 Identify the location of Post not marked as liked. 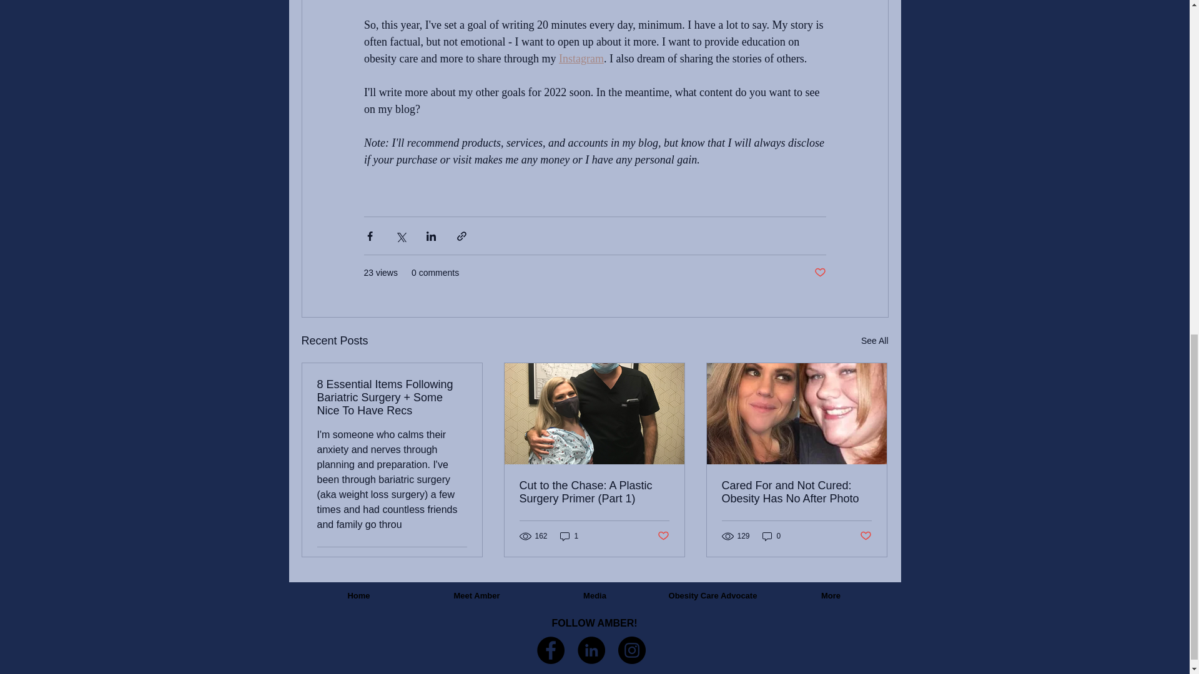
(819, 273).